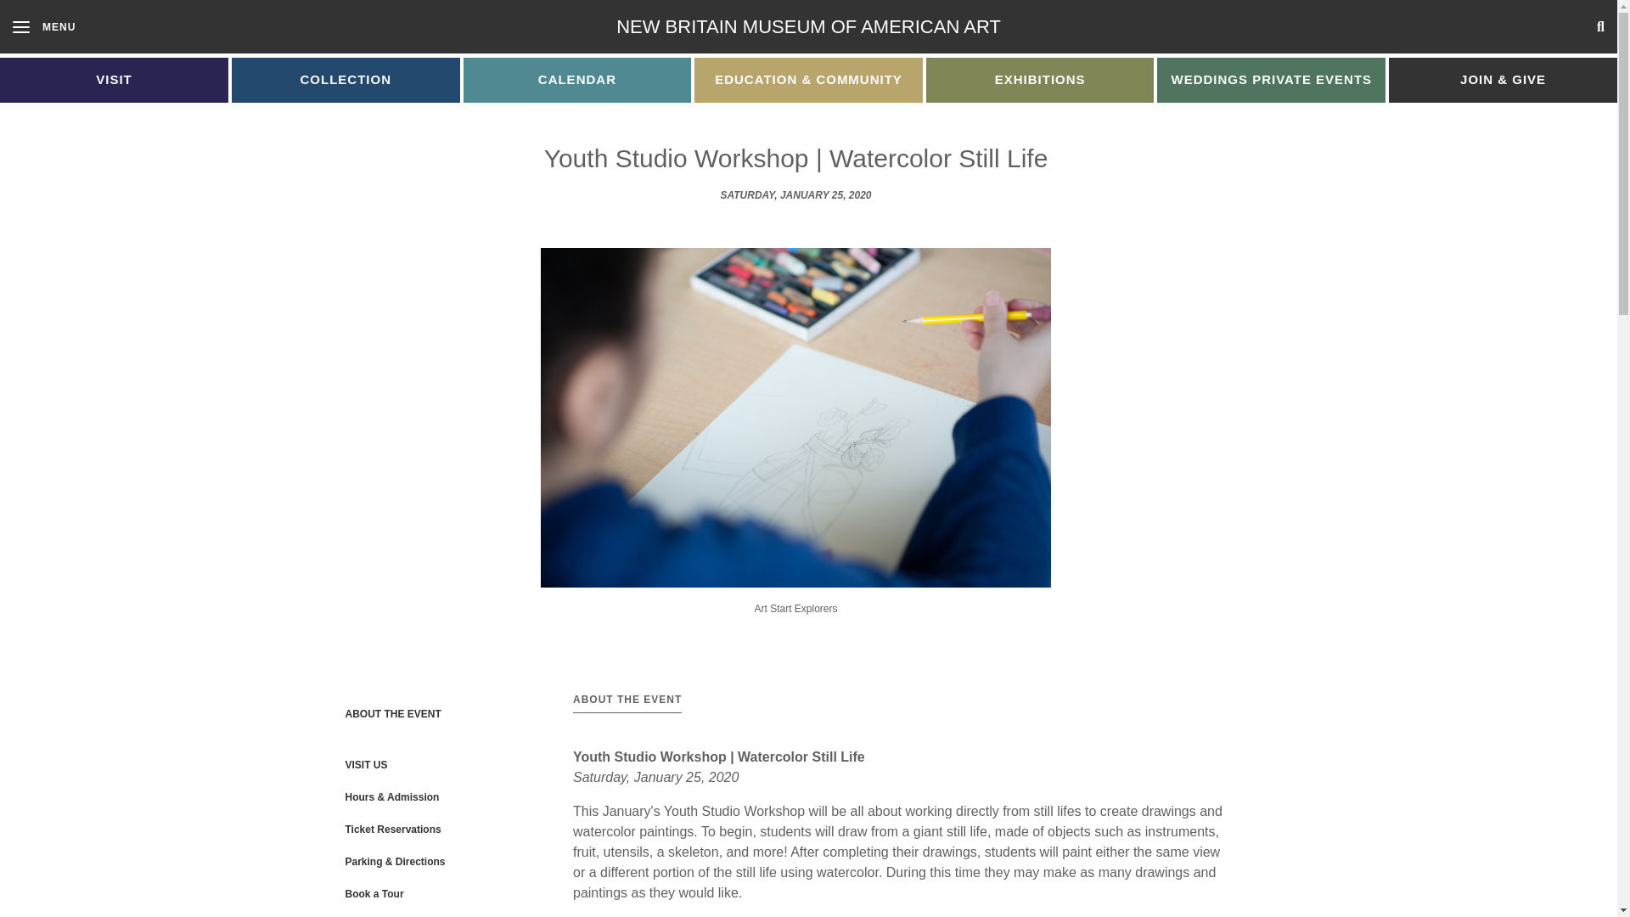 This screenshot has height=917, width=1630. Describe the element at coordinates (345, 80) in the screenshot. I see `COLLECTION` at that location.